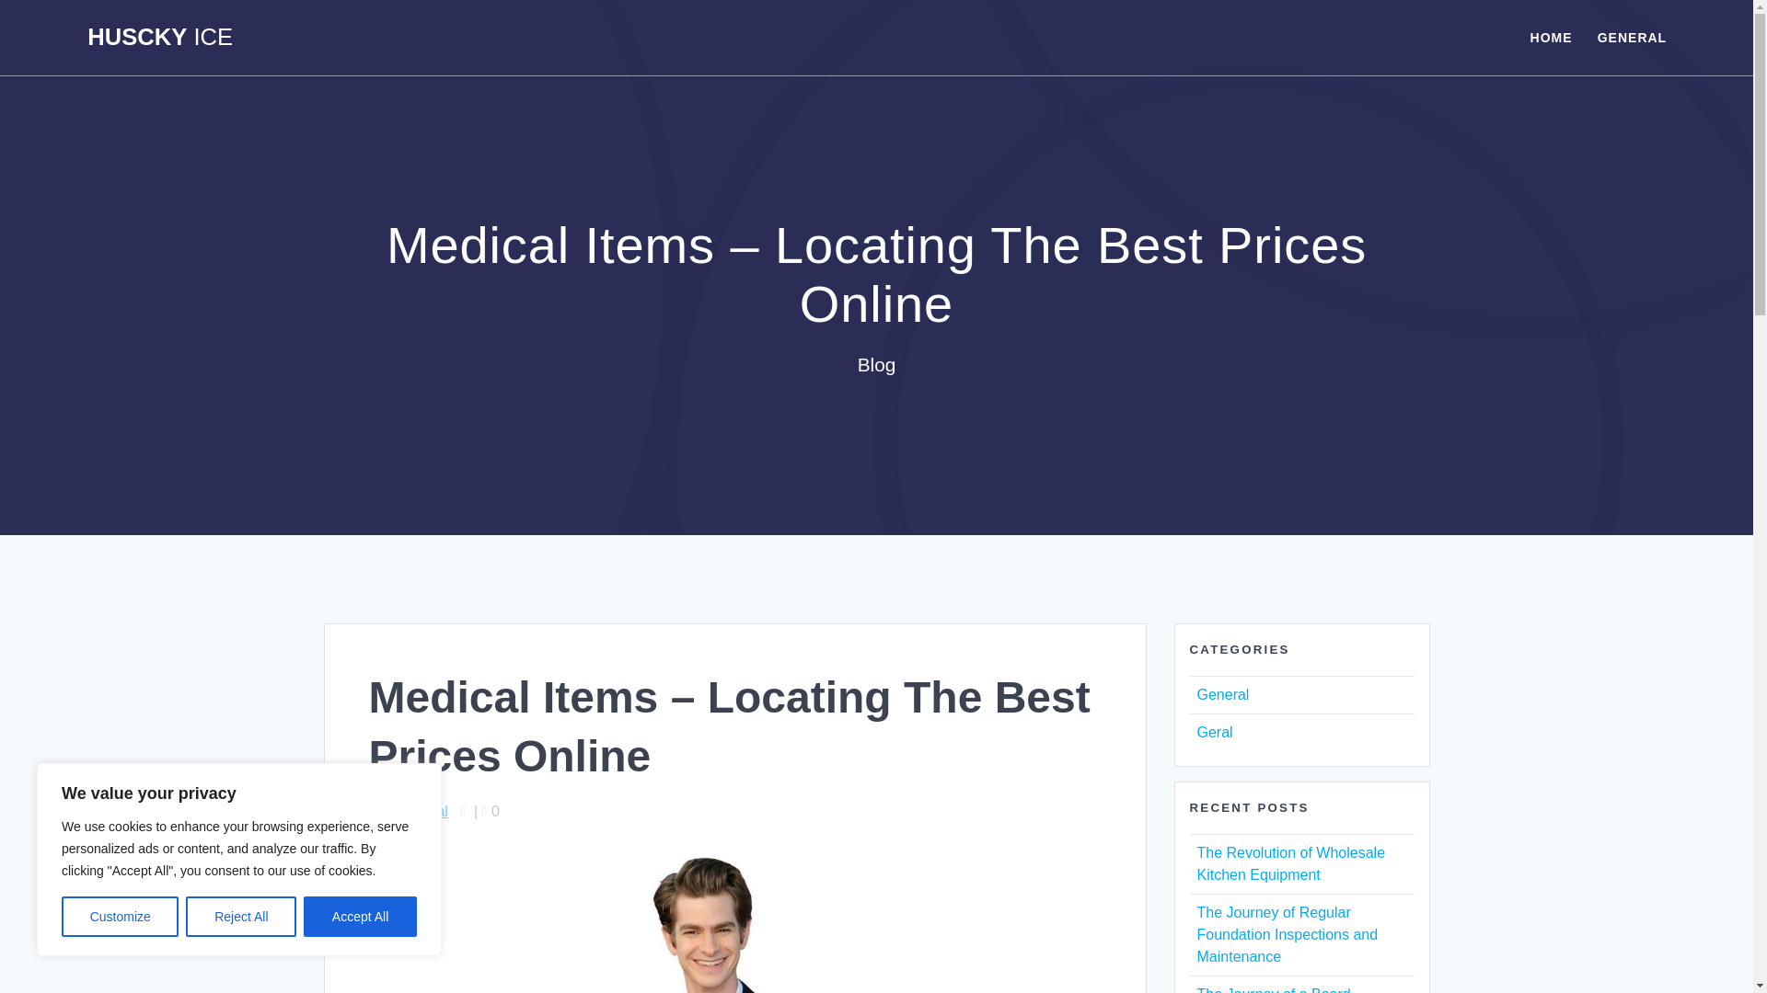  Describe the element at coordinates (1285, 934) in the screenshot. I see `The Joy of a New Shower Enclosure: A Life-Changing Upgrade` at that location.